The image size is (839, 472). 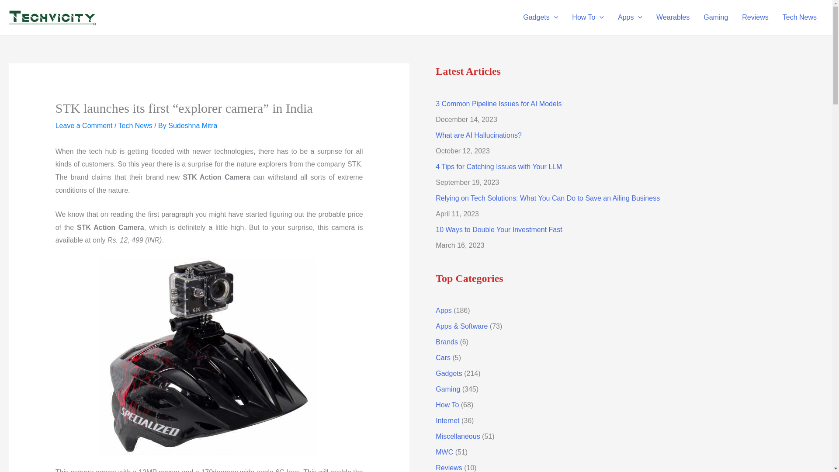 I want to click on Reviews, so click(x=755, y=17).